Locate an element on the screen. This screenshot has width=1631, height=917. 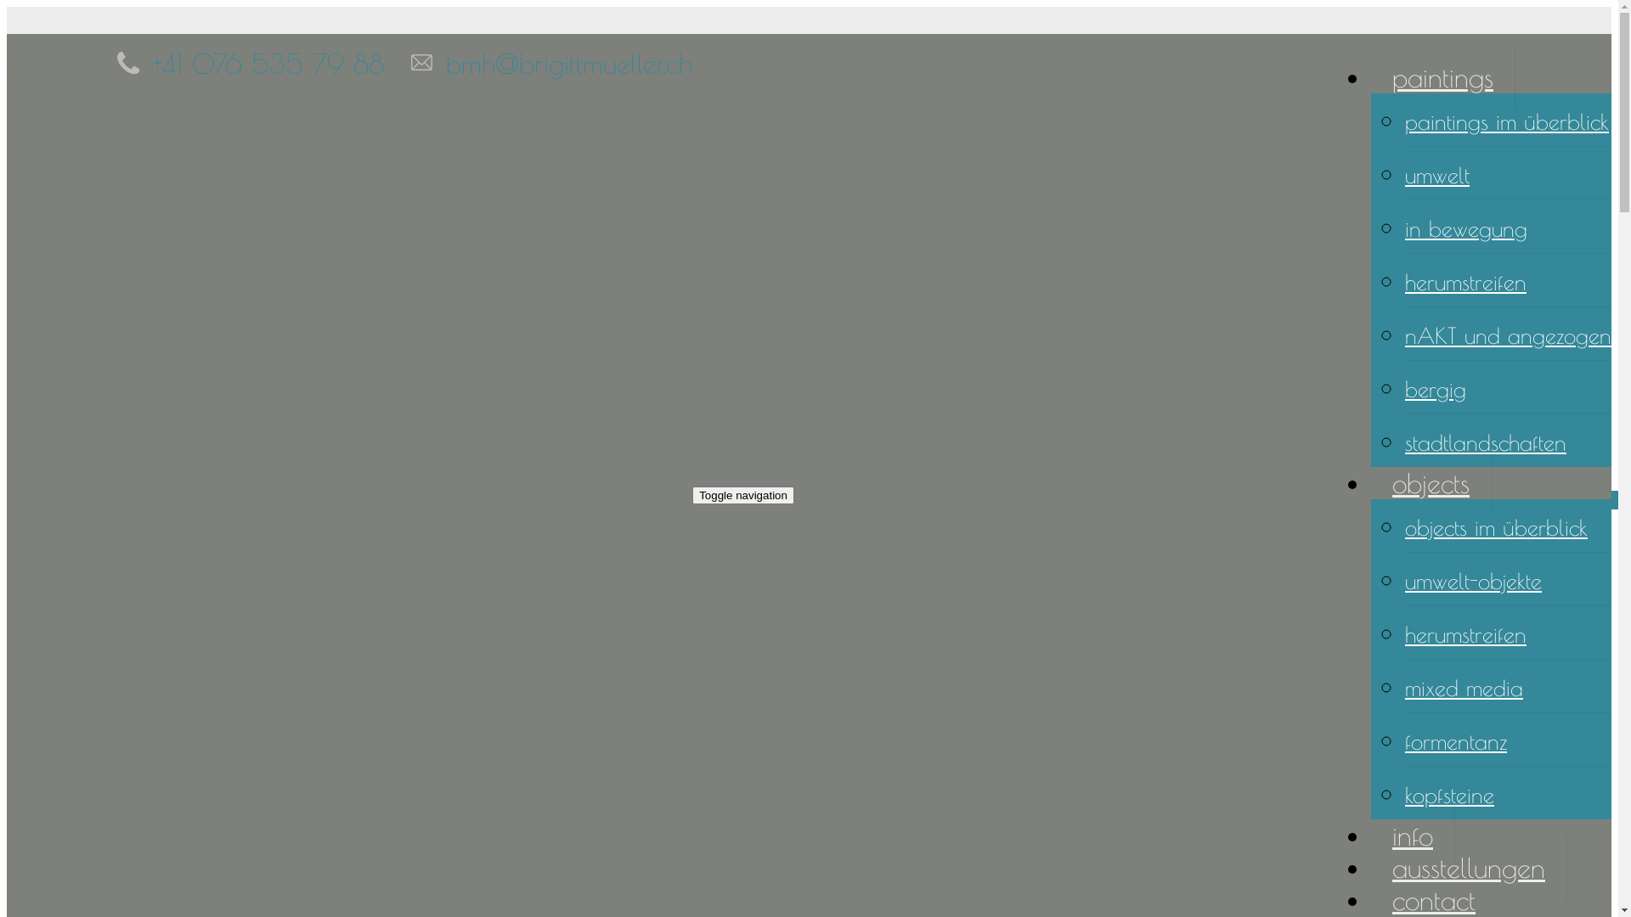
objects is located at coordinates (1431, 483).